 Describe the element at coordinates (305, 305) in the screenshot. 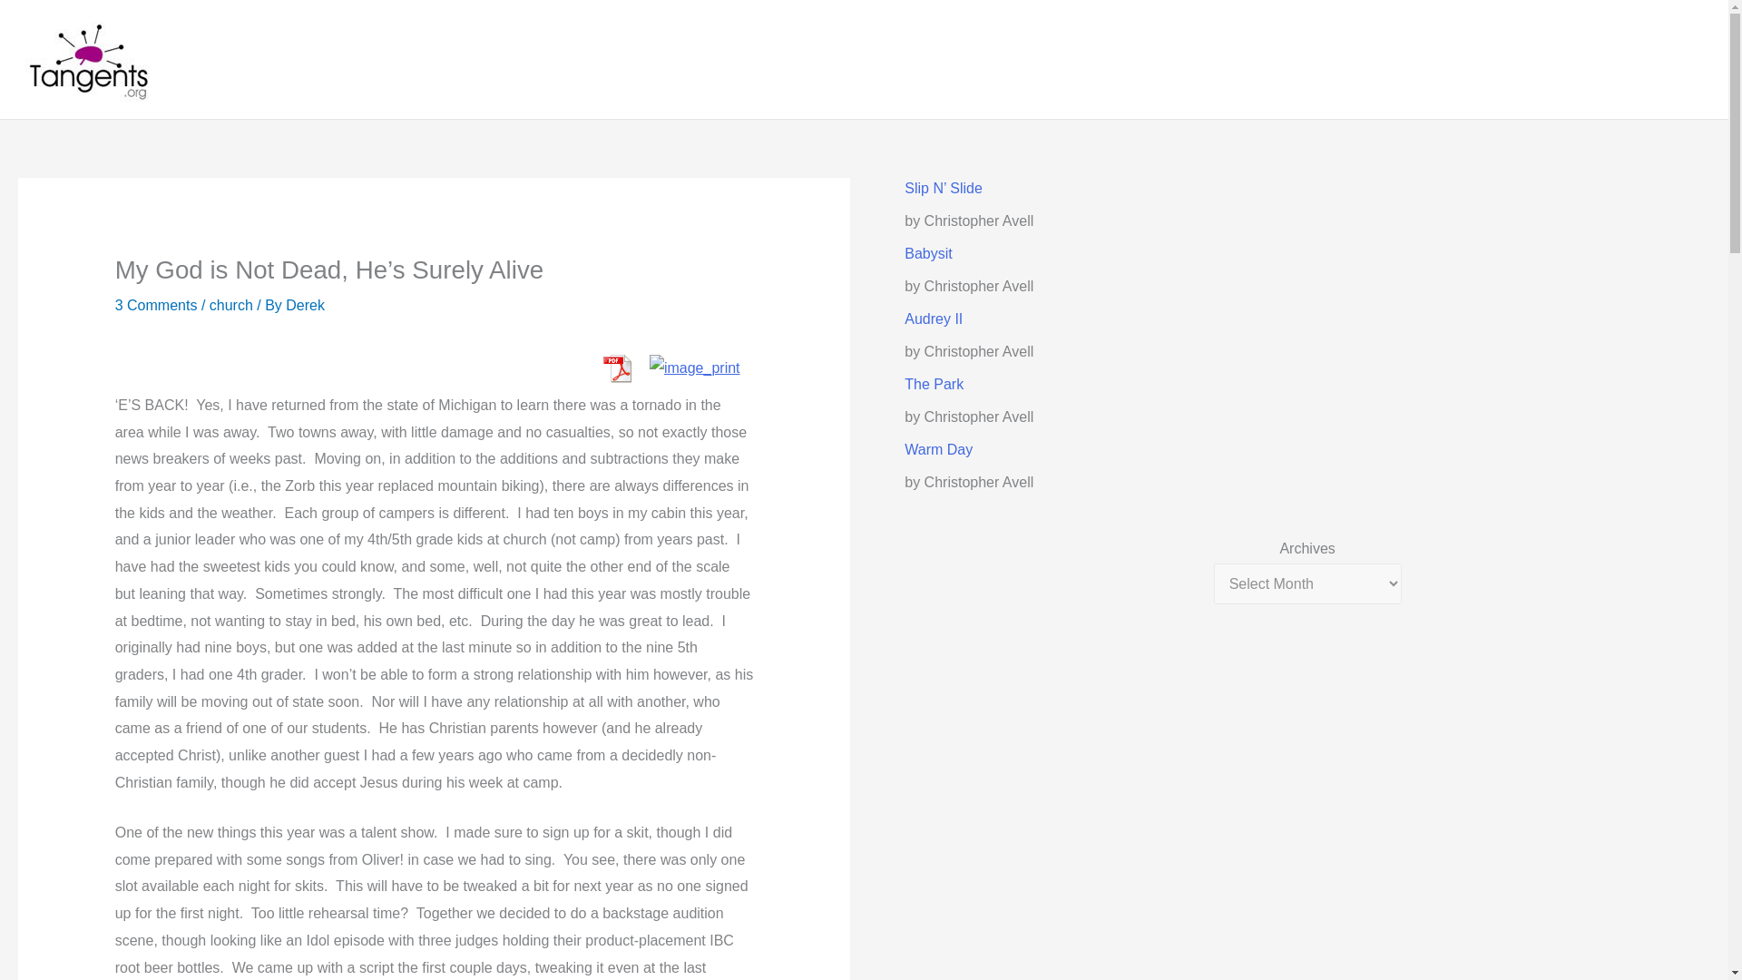

I see `View all posts by Derek` at that location.